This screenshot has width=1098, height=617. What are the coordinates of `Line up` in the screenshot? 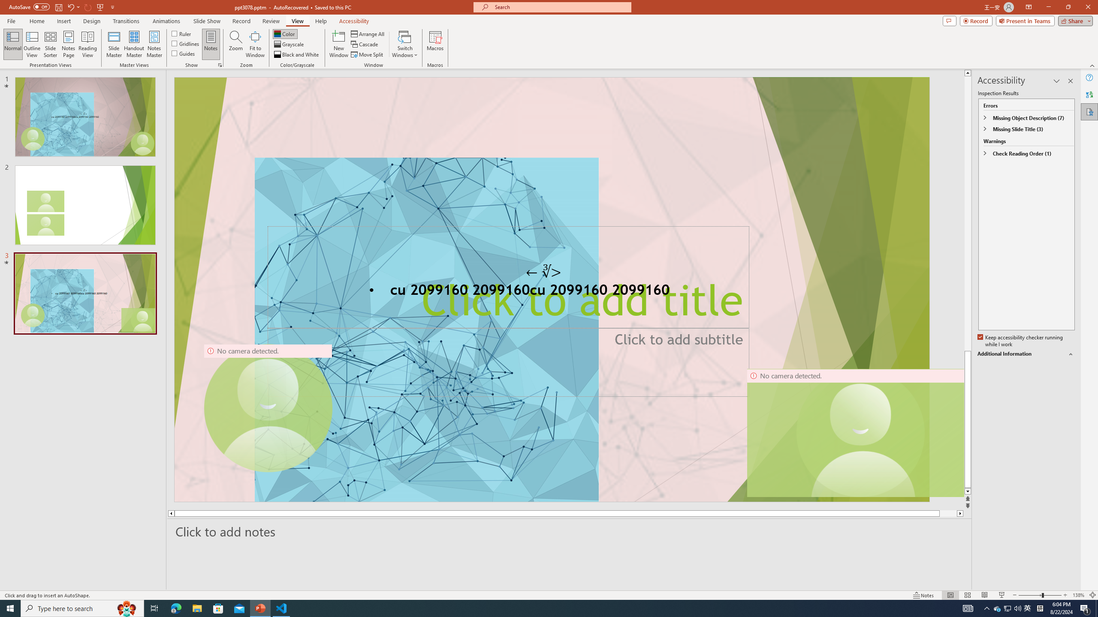 It's located at (968, 73).